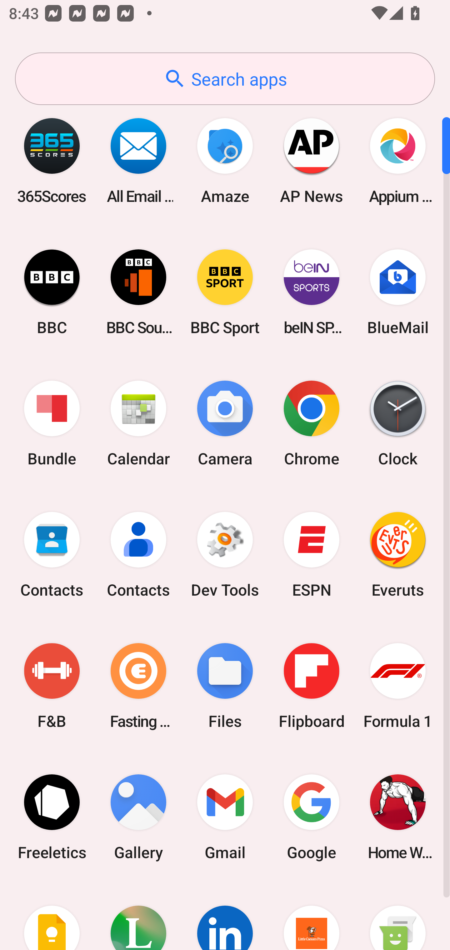 The image size is (450, 950). Describe the element at coordinates (52, 916) in the screenshot. I see `Keep Notes` at that location.